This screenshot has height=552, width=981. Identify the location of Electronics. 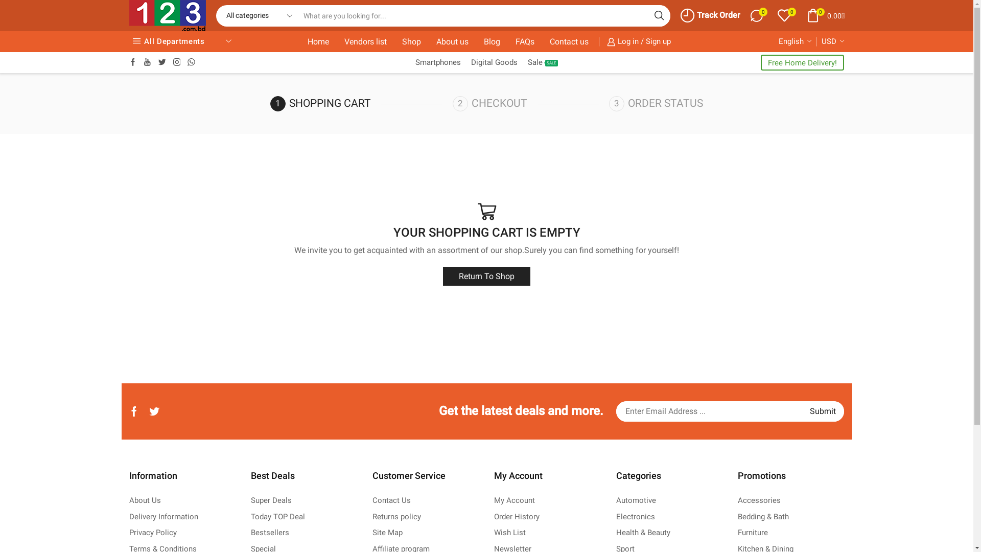
(636, 517).